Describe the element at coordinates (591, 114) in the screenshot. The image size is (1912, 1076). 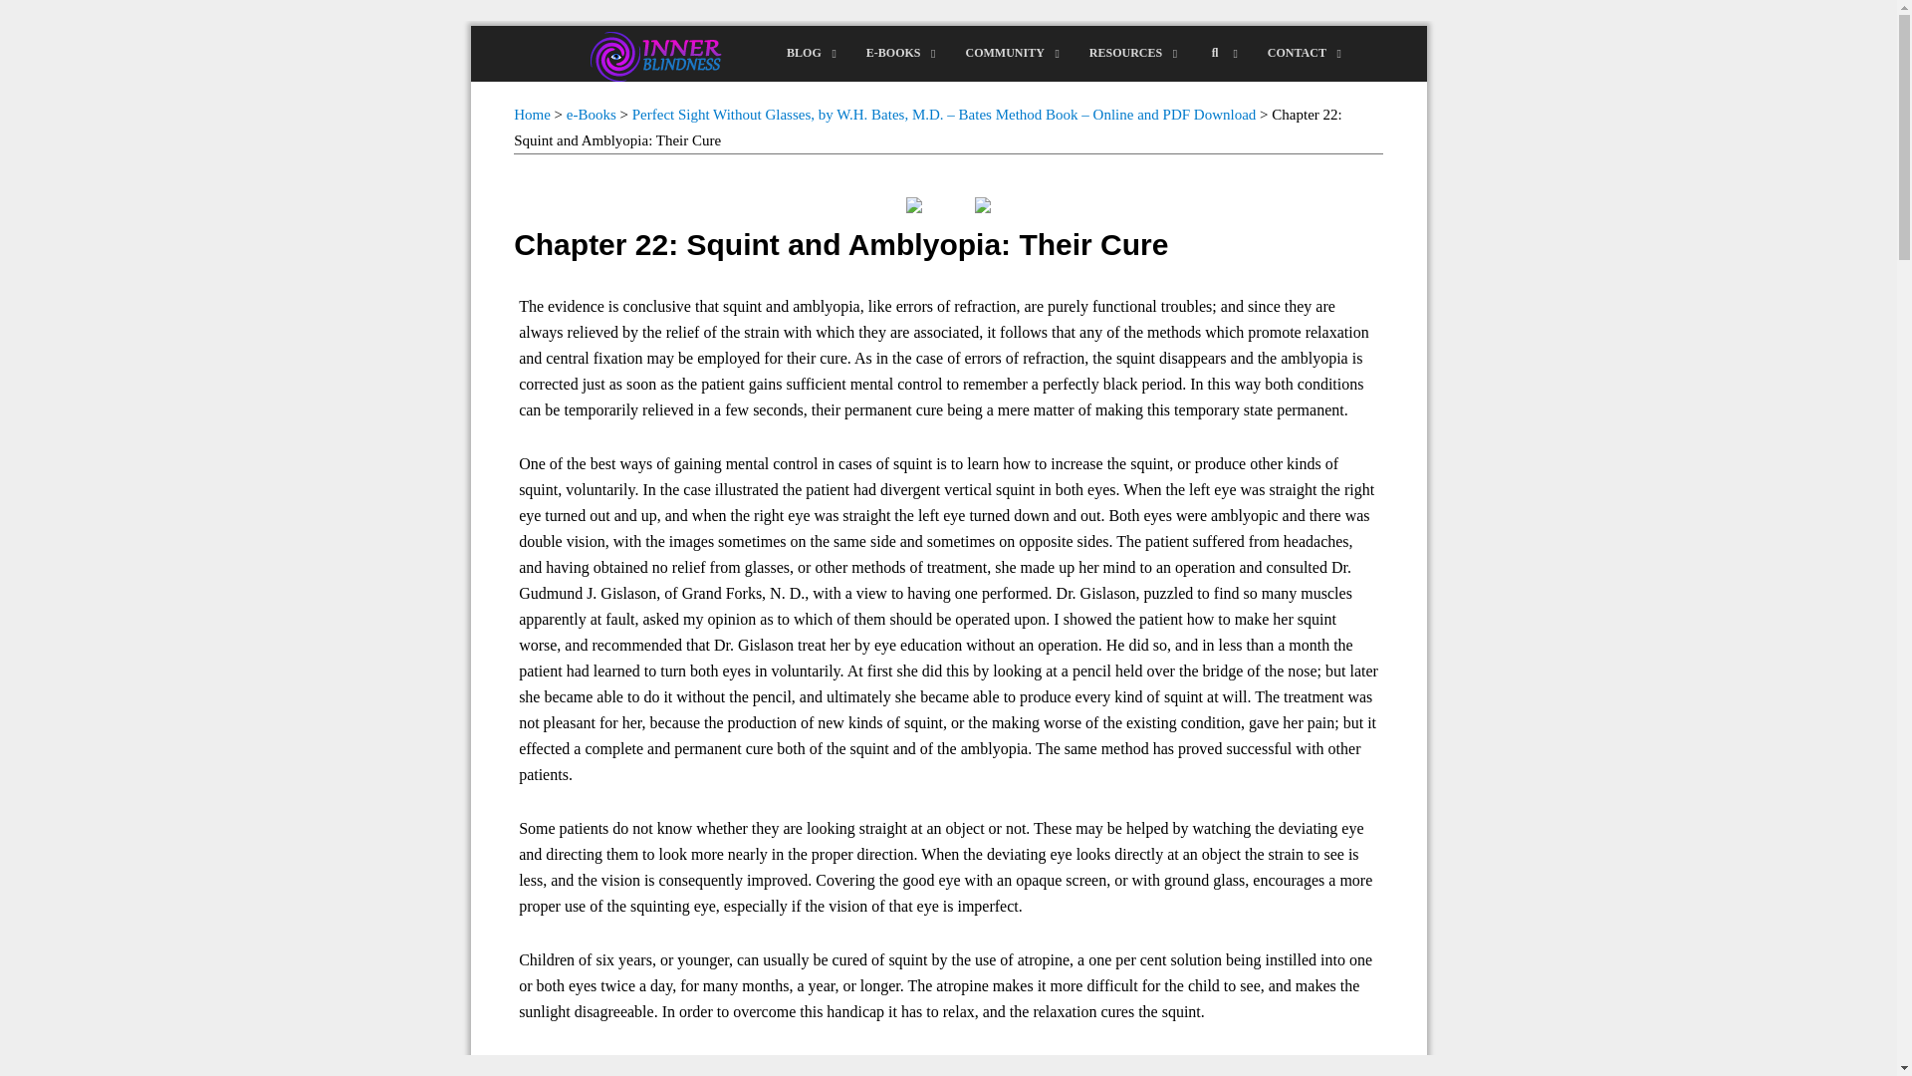
I see `Go to e-Books.` at that location.